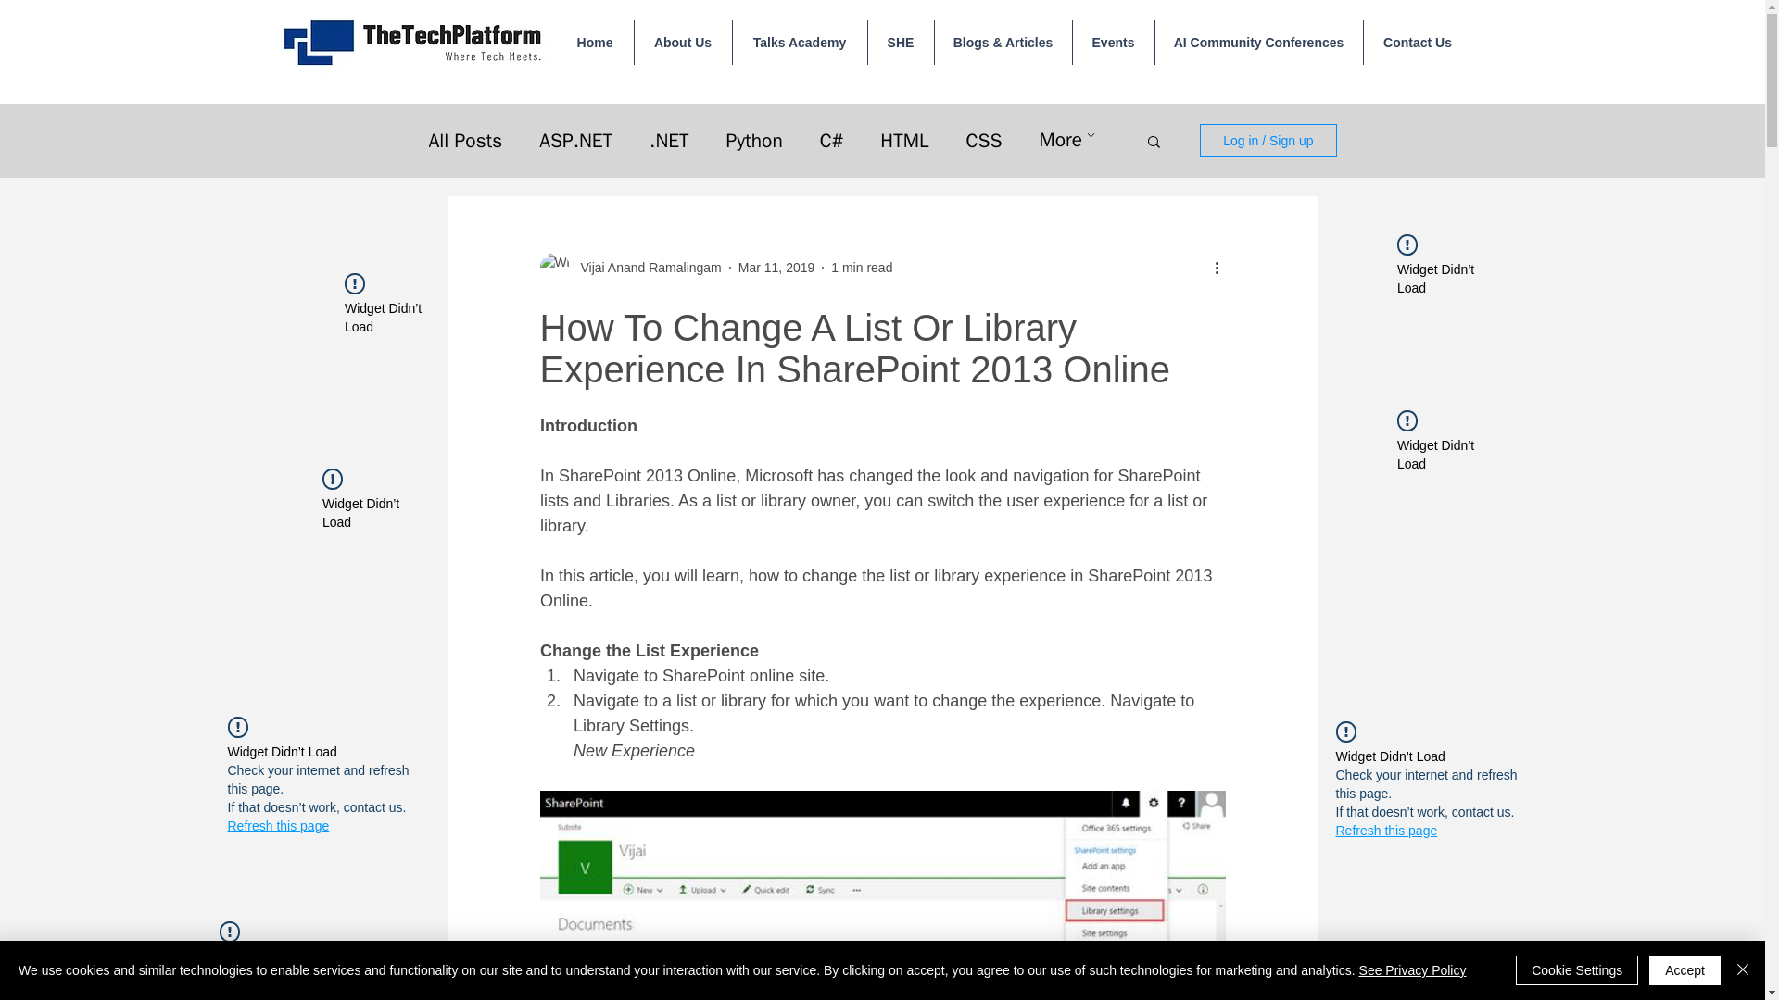 The width and height of the screenshot is (1779, 1000). I want to click on Contact Us, so click(1418, 43).